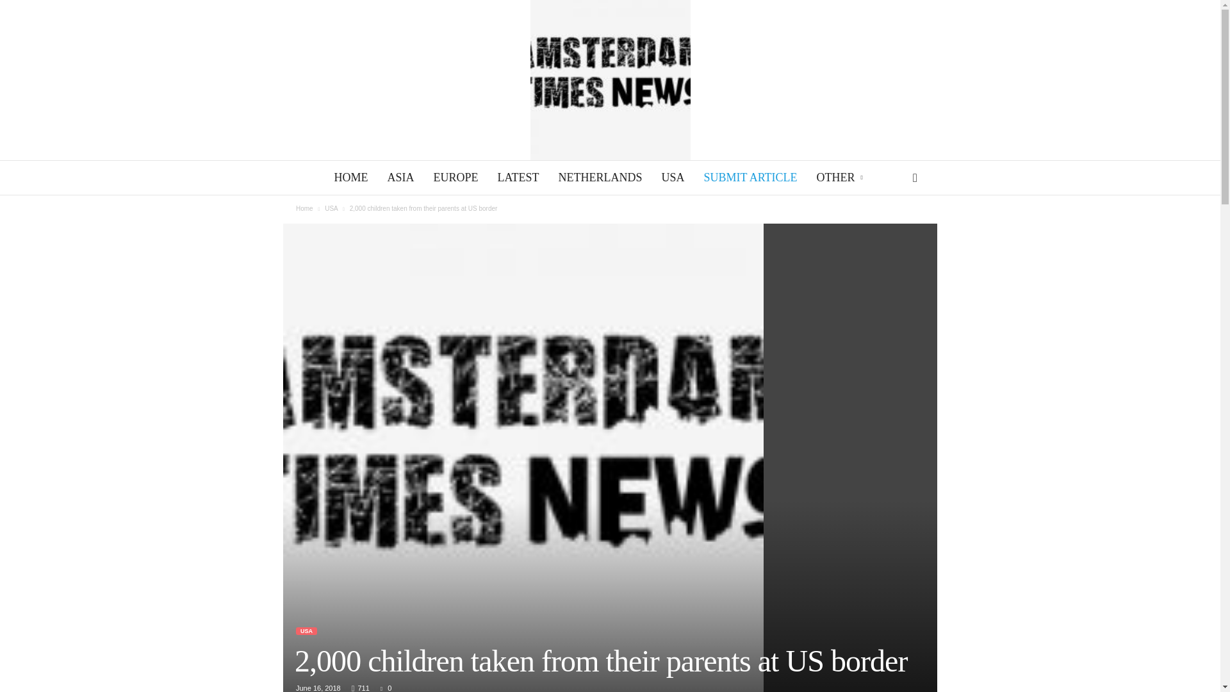 This screenshot has width=1230, height=692. Describe the element at coordinates (351, 177) in the screenshot. I see `HOME` at that location.